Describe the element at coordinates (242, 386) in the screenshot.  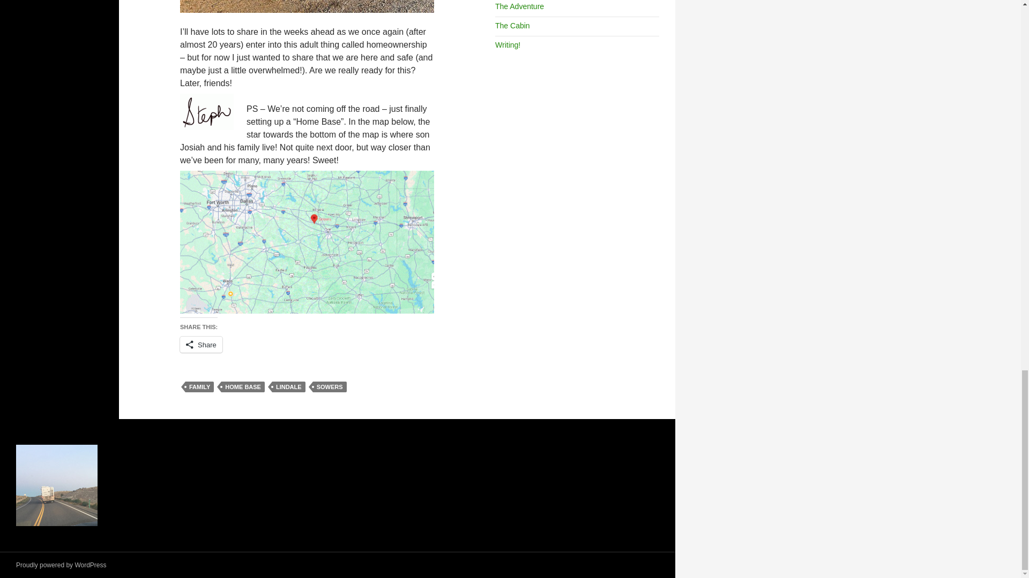
I see `HOME BASE` at that location.